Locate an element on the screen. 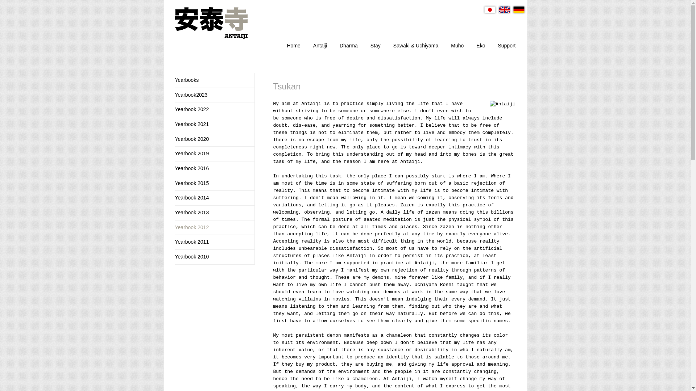 The width and height of the screenshot is (696, 391). Support is located at coordinates (506, 45).